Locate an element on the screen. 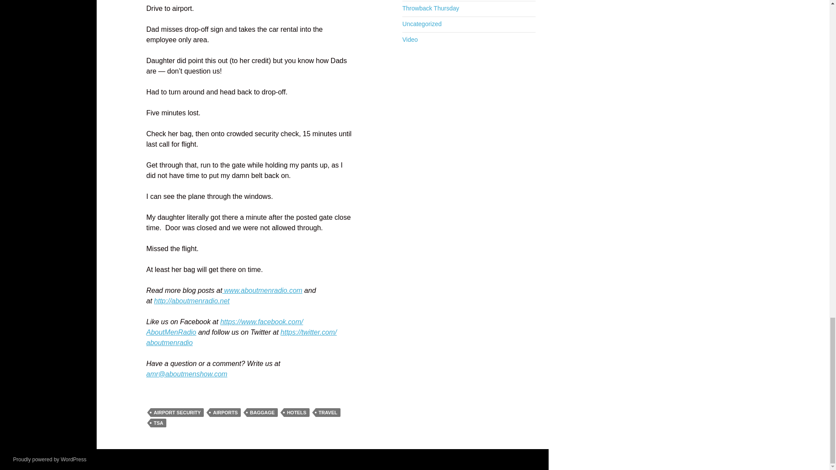 The image size is (836, 470). BAGGAGE is located at coordinates (262, 413).